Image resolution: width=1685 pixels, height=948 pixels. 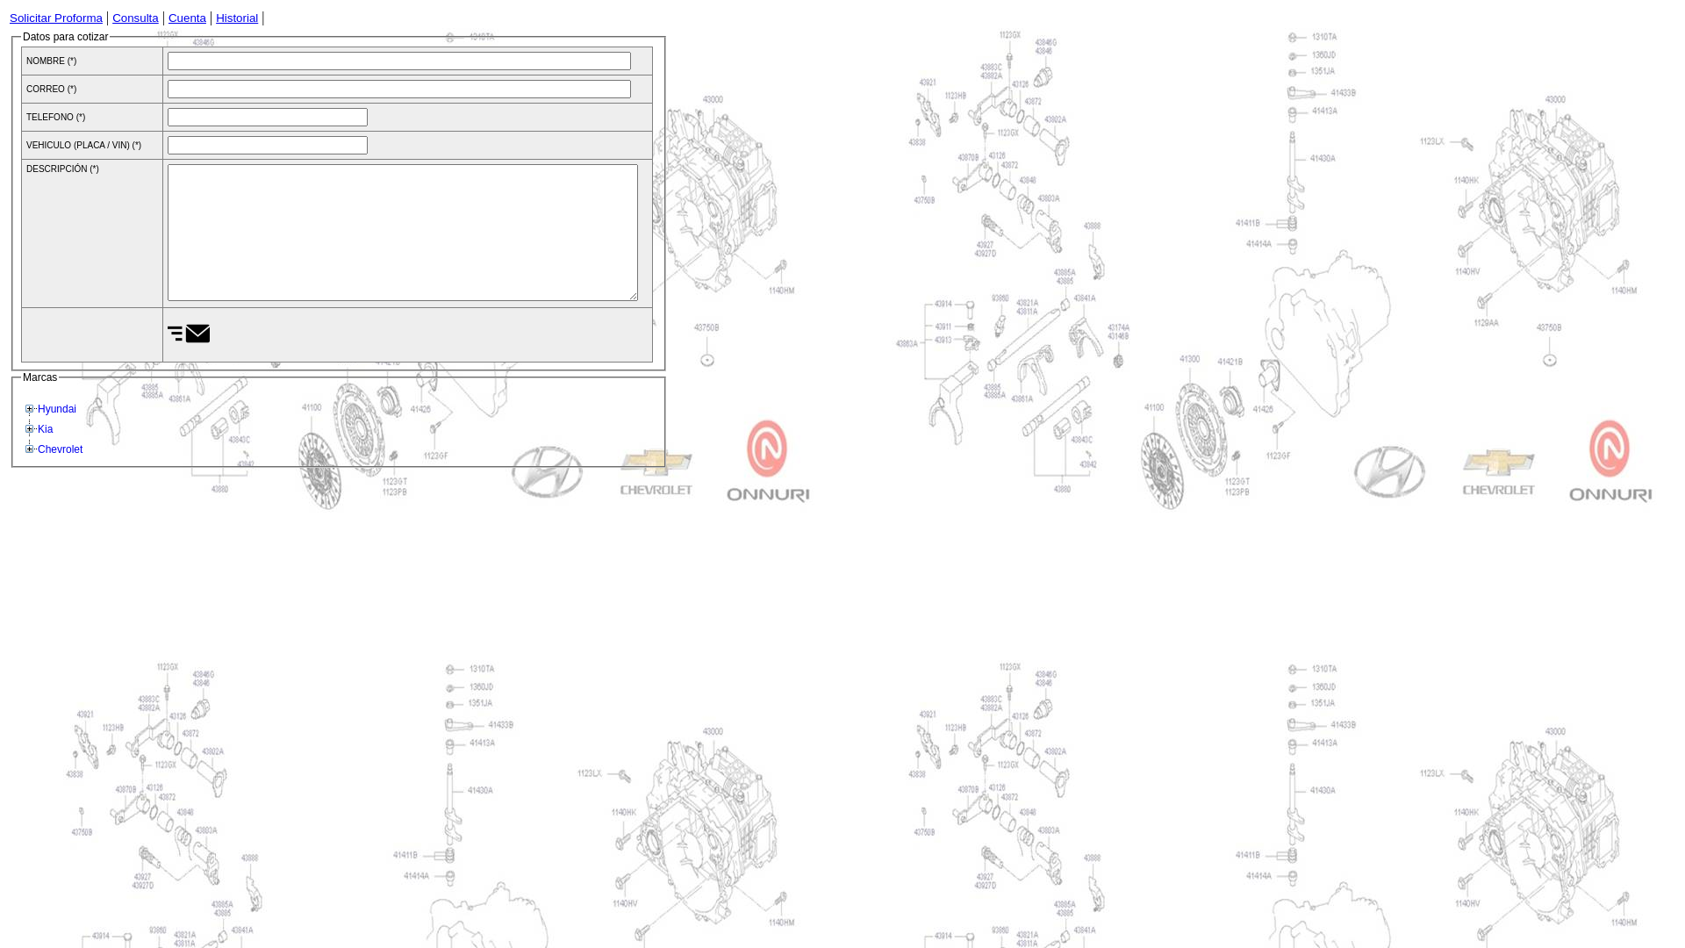 What do you see at coordinates (399, 90) in the screenshot?
I see `Correo` at bounding box center [399, 90].